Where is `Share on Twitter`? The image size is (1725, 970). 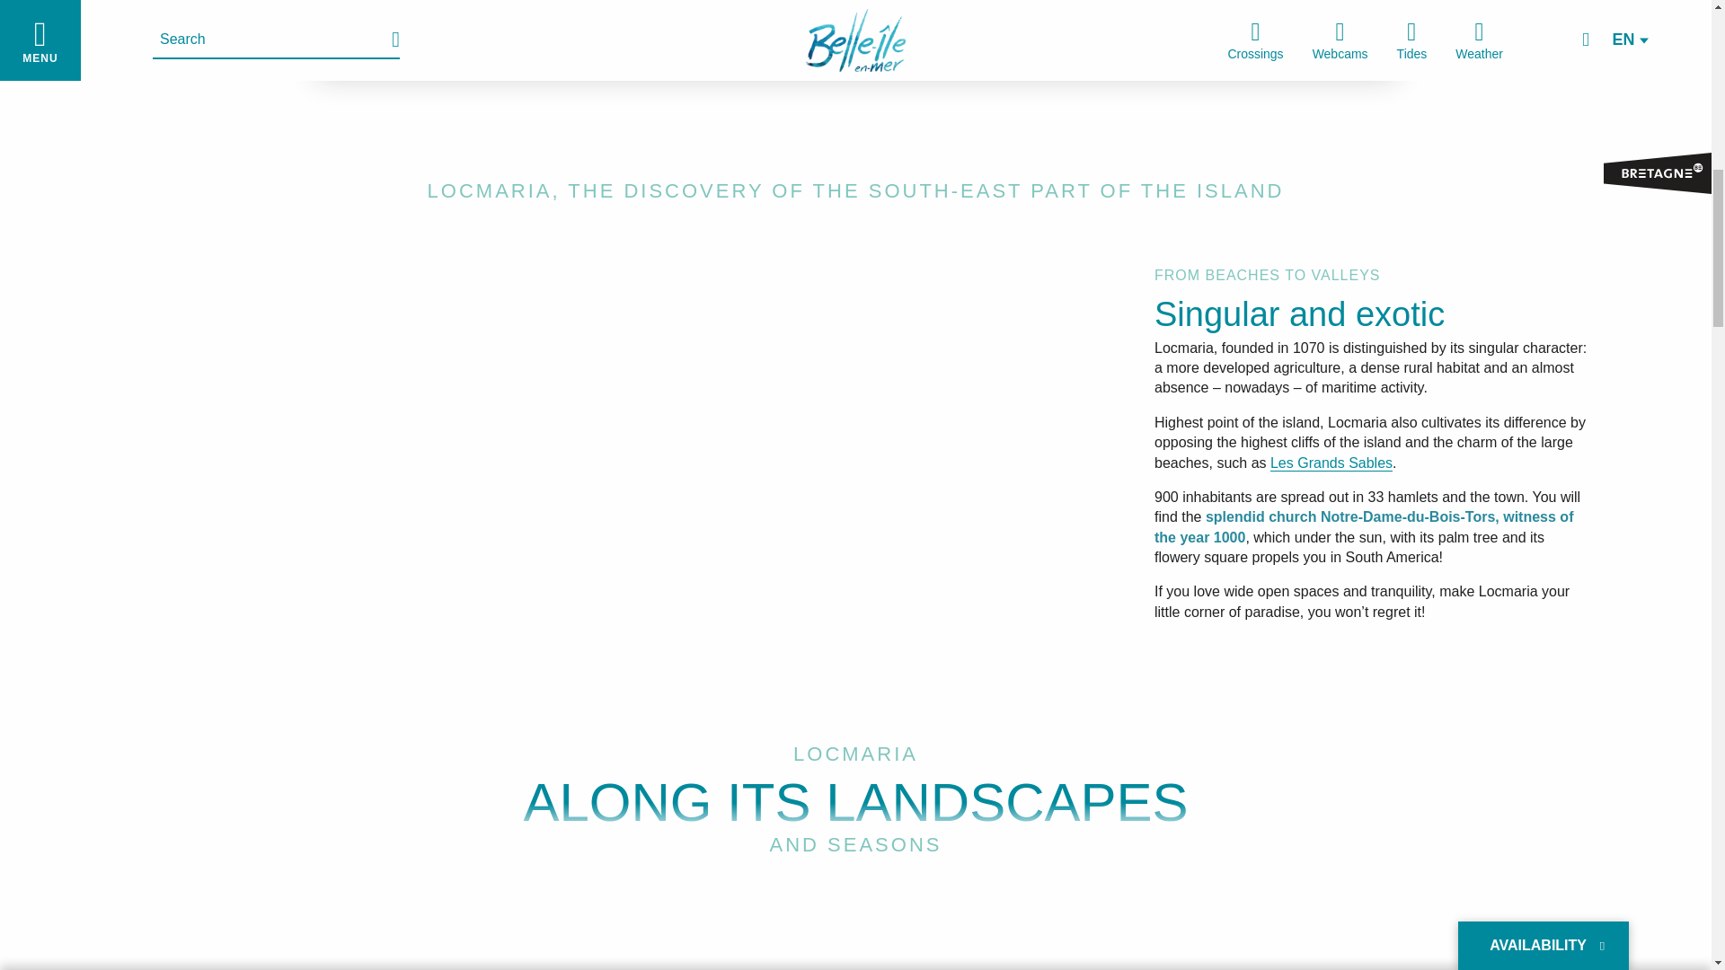 Share on Twitter is located at coordinates (816, 7).